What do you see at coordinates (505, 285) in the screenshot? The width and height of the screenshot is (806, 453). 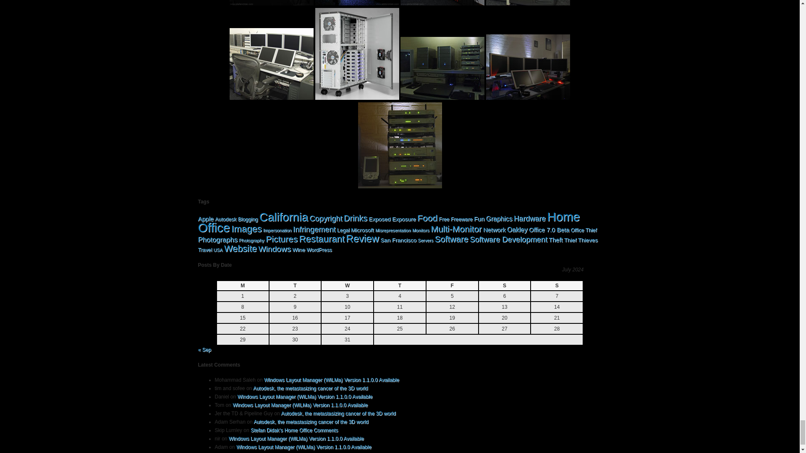 I see `Saturday` at bounding box center [505, 285].